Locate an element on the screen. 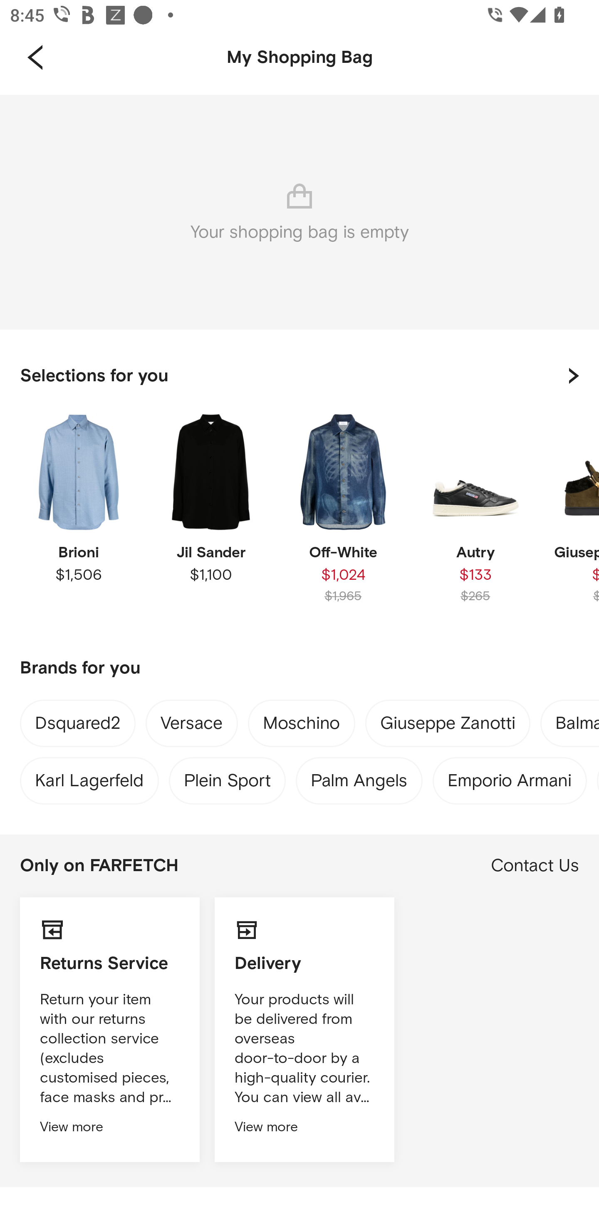 The width and height of the screenshot is (599, 1232). Dsquared2 is located at coordinates (77, 725).